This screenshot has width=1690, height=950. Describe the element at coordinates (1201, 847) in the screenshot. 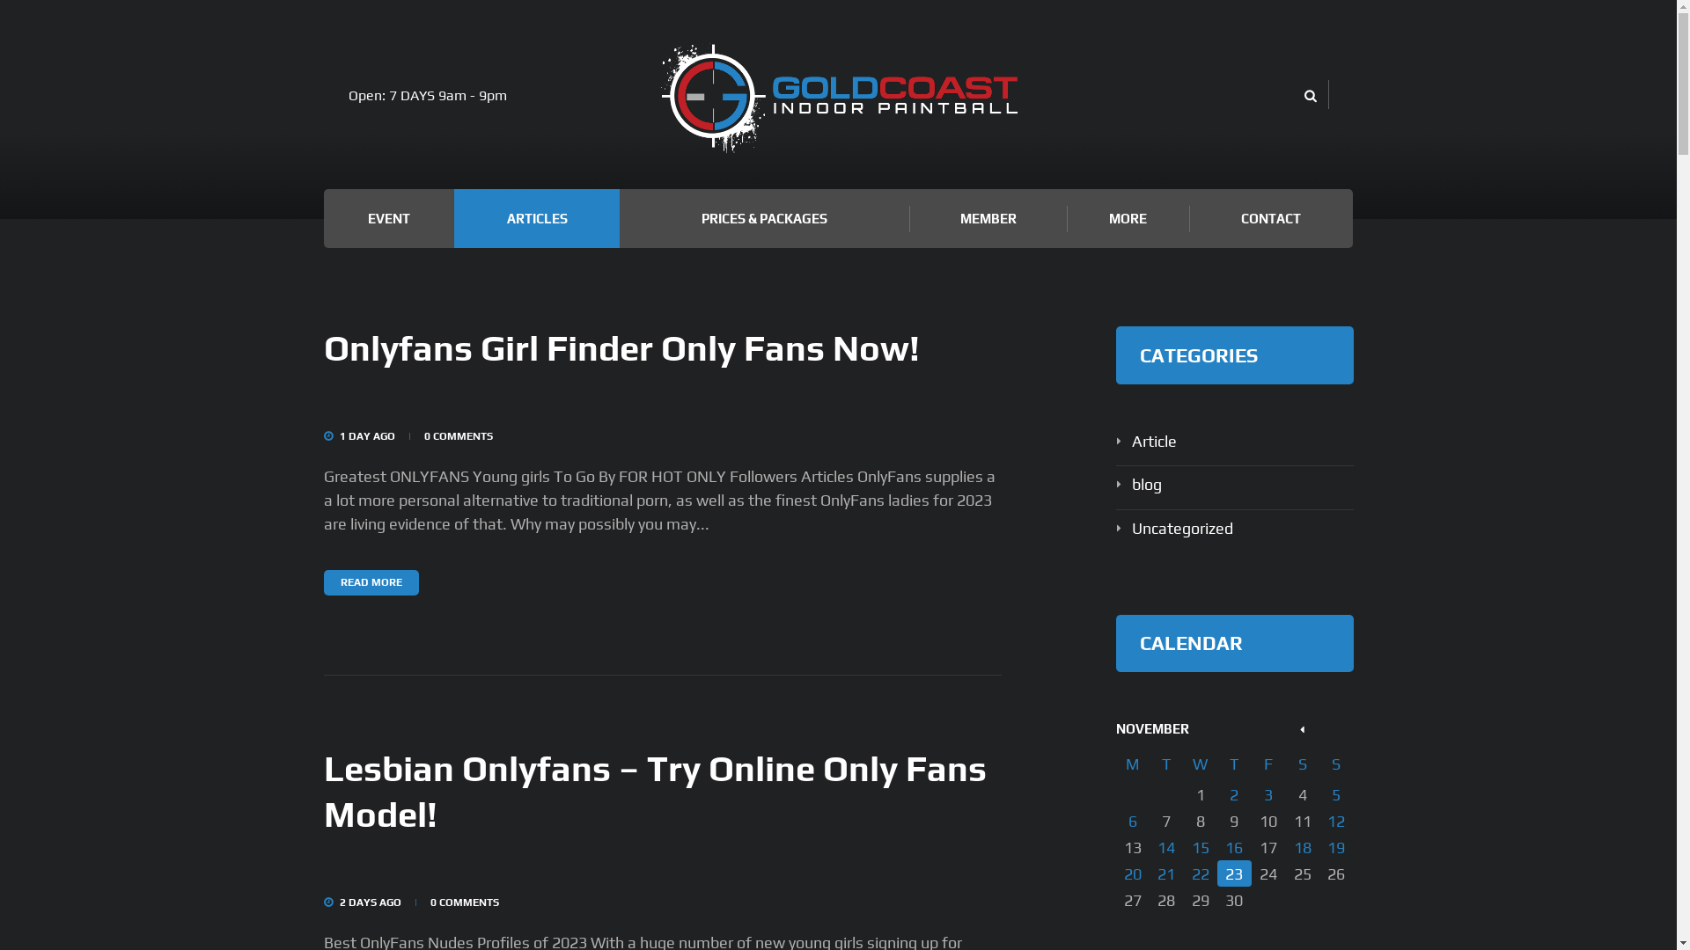

I see `15` at that location.